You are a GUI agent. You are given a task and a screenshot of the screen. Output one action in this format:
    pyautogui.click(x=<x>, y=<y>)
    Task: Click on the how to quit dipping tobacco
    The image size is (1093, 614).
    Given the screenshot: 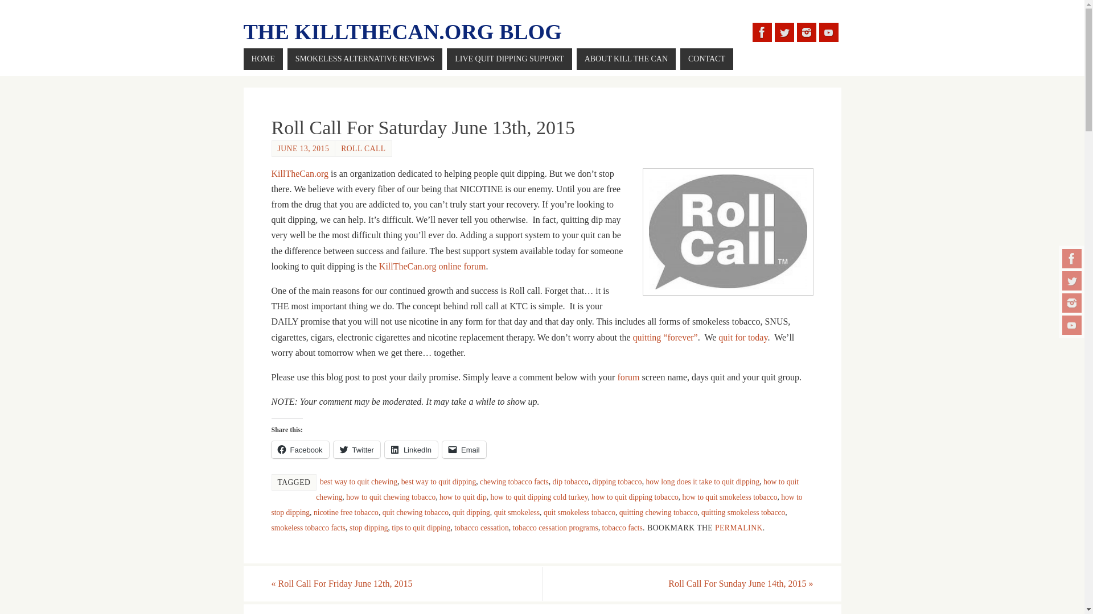 What is the action you would take?
    pyautogui.click(x=635, y=497)
    